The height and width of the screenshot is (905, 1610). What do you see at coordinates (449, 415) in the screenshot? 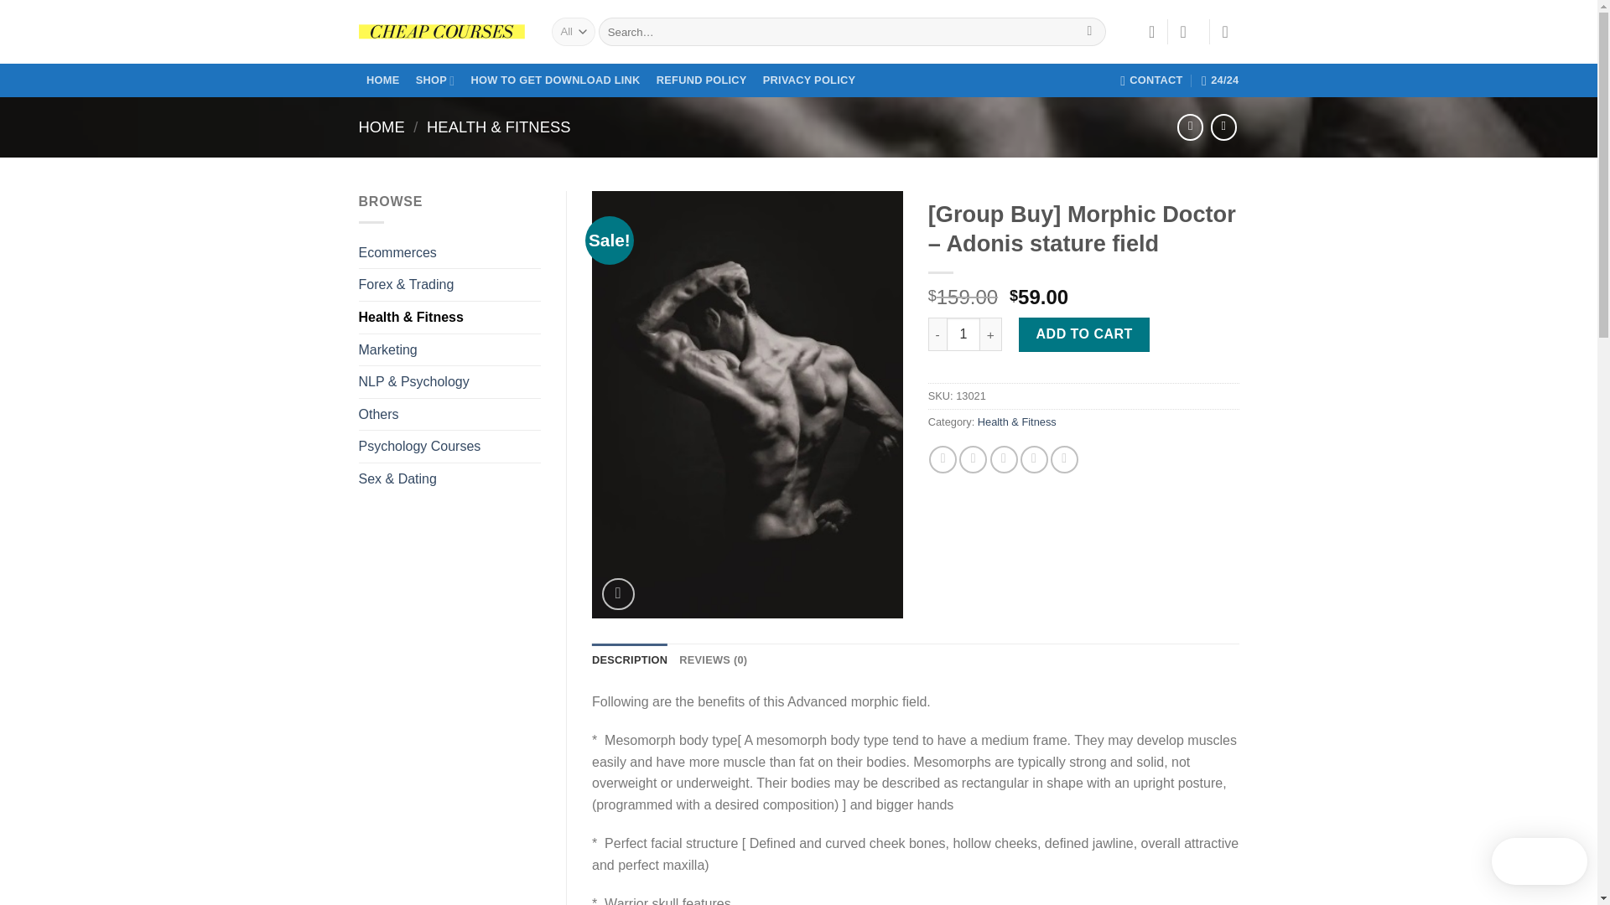
I see `Others` at bounding box center [449, 415].